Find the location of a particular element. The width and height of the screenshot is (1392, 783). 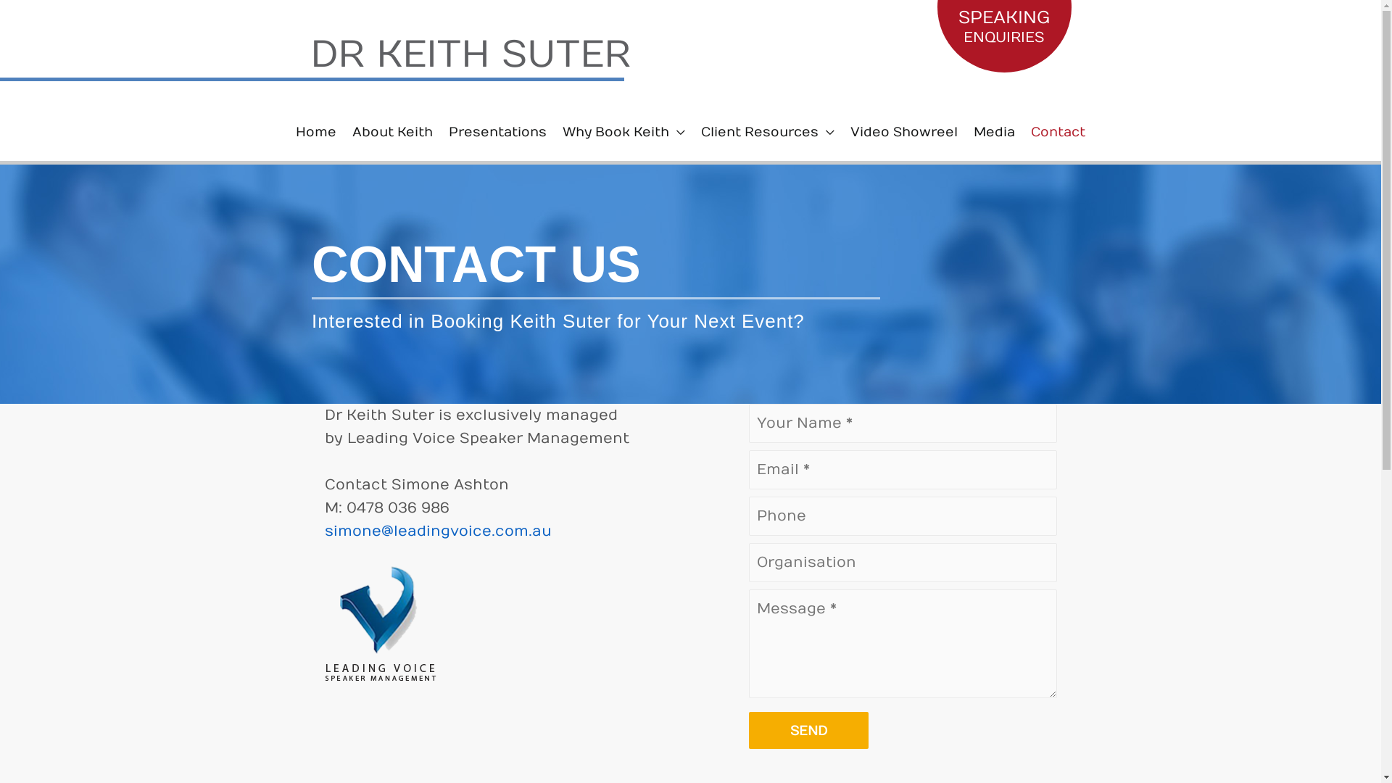

Home is located at coordinates (316, 133).